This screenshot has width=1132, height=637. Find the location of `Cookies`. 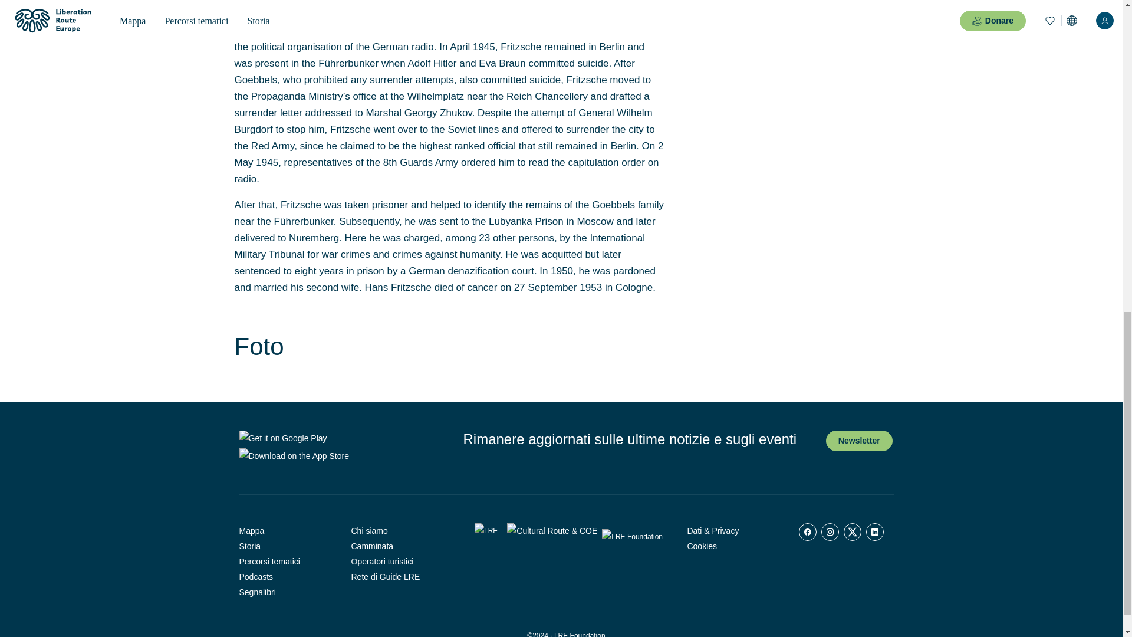

Cookies is located at coordinates (733, 546).